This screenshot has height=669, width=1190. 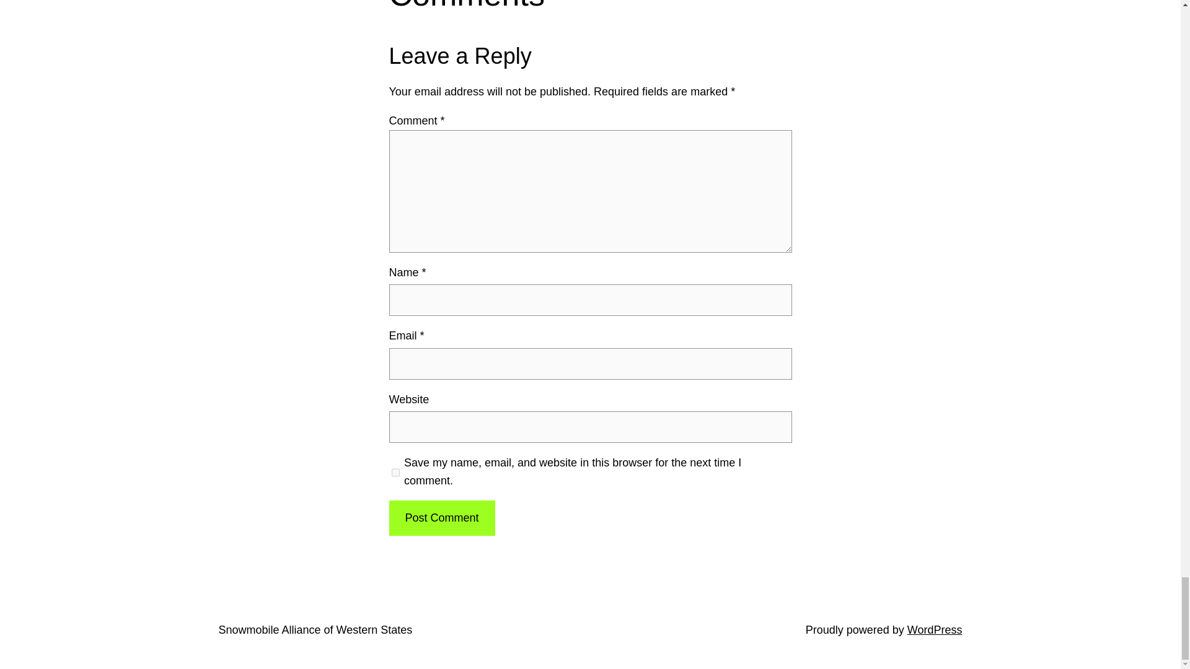 What do you see at coordinates (441, 518) in the screenshot?
I see `Post Comment` at bounding box center [441, 518].